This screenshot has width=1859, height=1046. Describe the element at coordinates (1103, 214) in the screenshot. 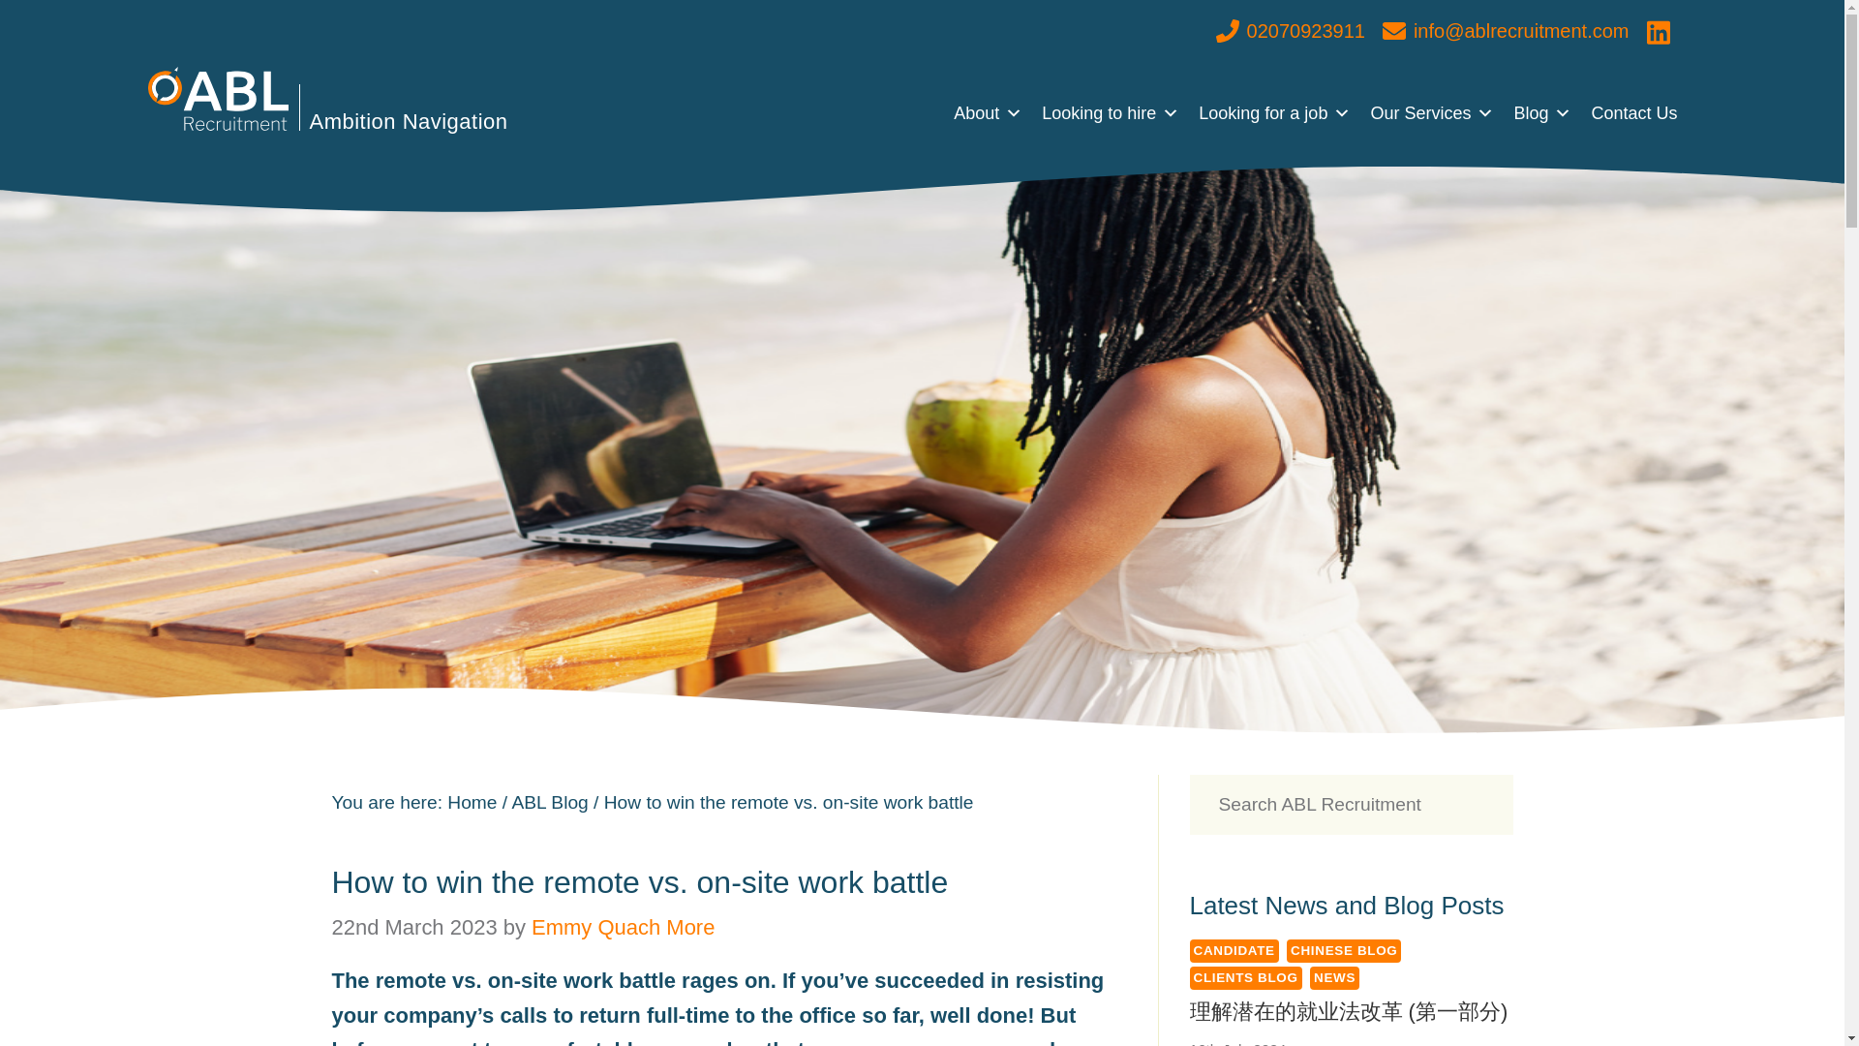

I see `View Job` at that location.